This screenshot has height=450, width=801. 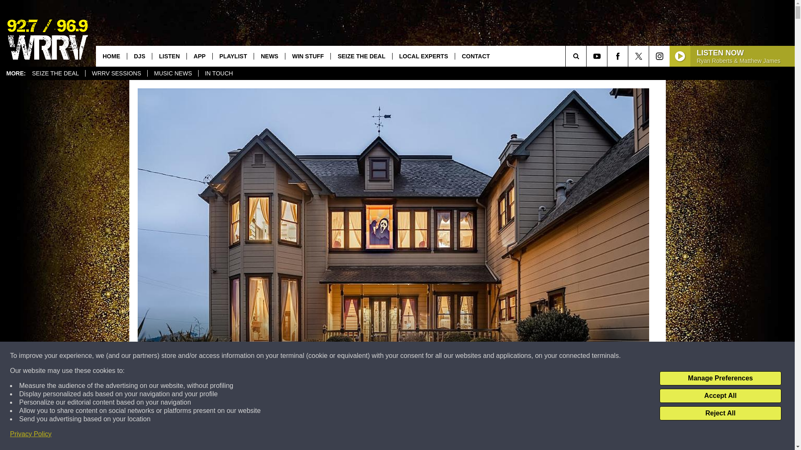 I want to click on WIN STUFF, so click(x=307, y=56).